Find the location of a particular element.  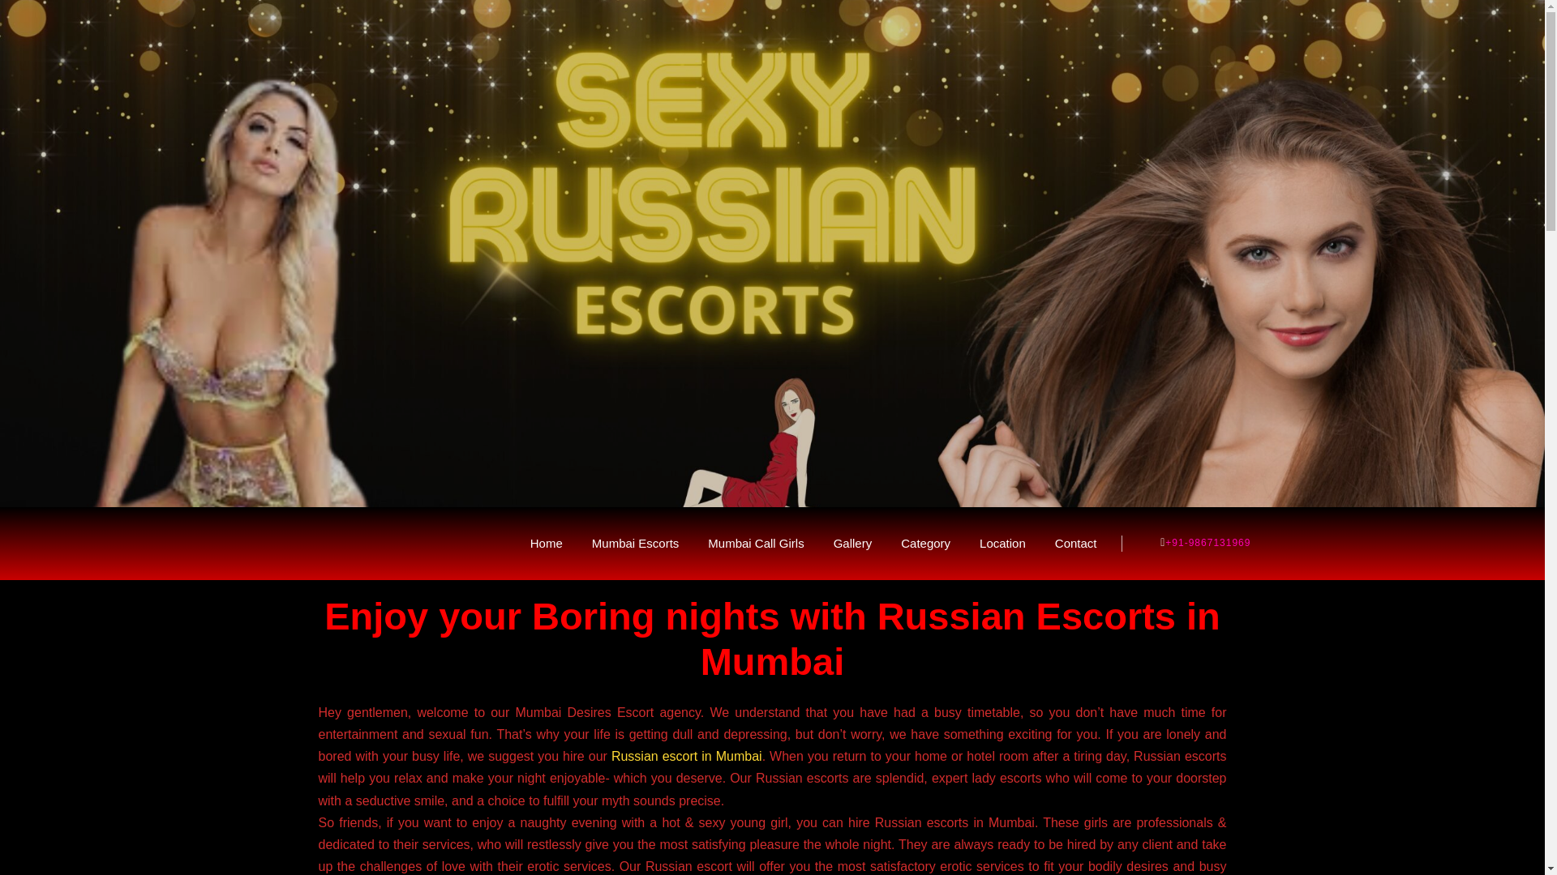

Mumbai Escorts is located at coordinates (635, 544).